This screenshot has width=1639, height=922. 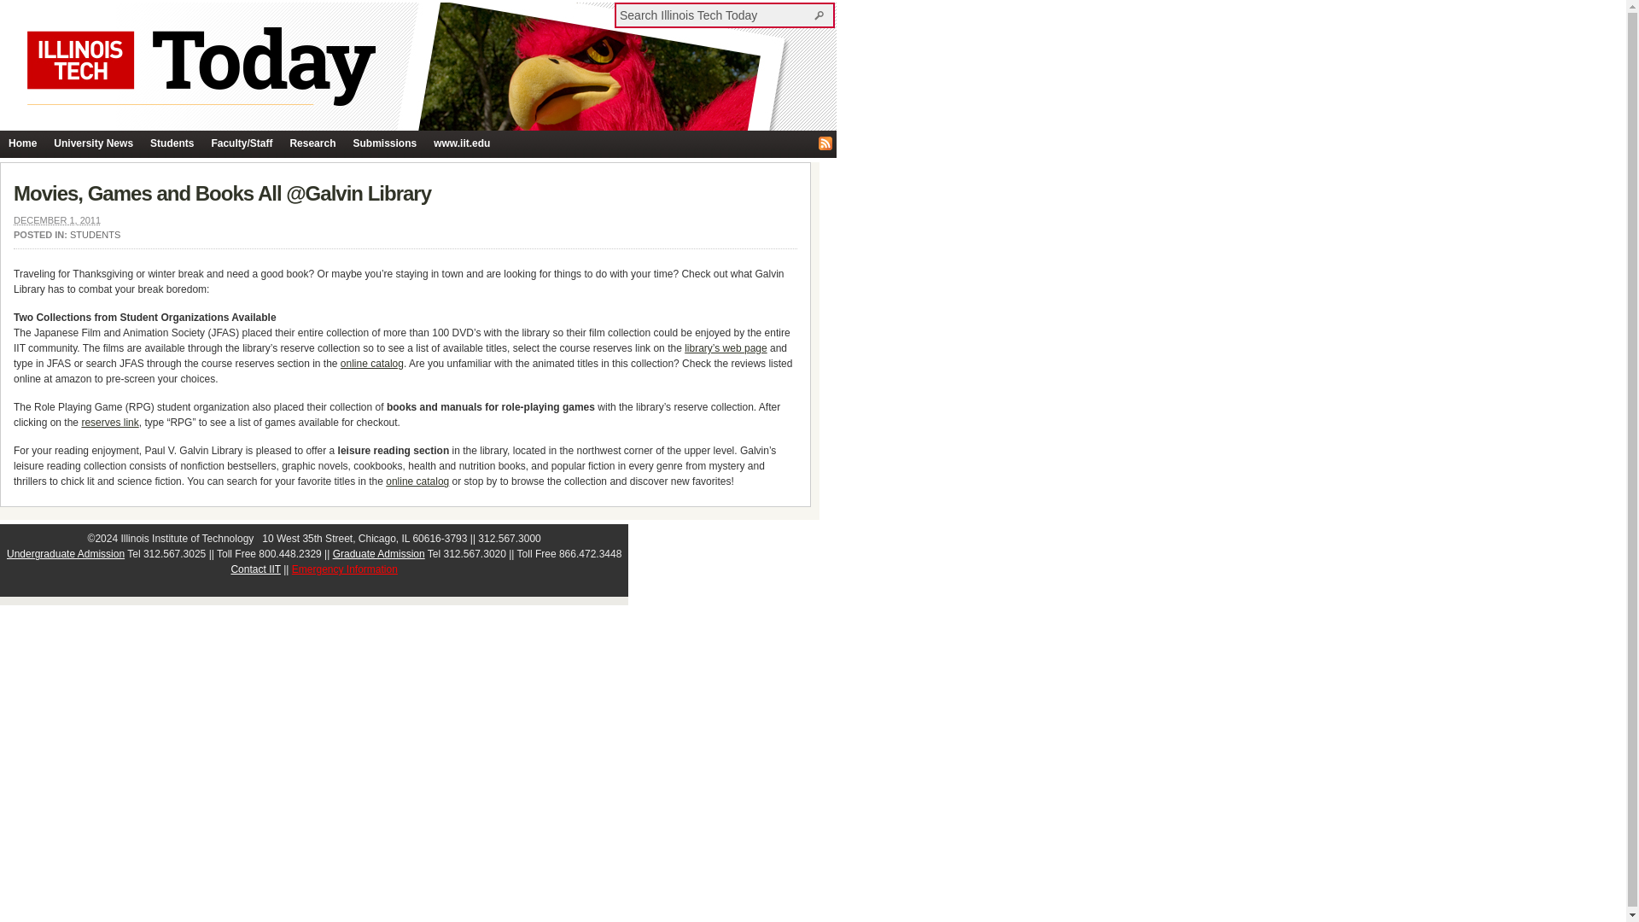 I want to click on Contact IIT, so click(x=255, y=569).